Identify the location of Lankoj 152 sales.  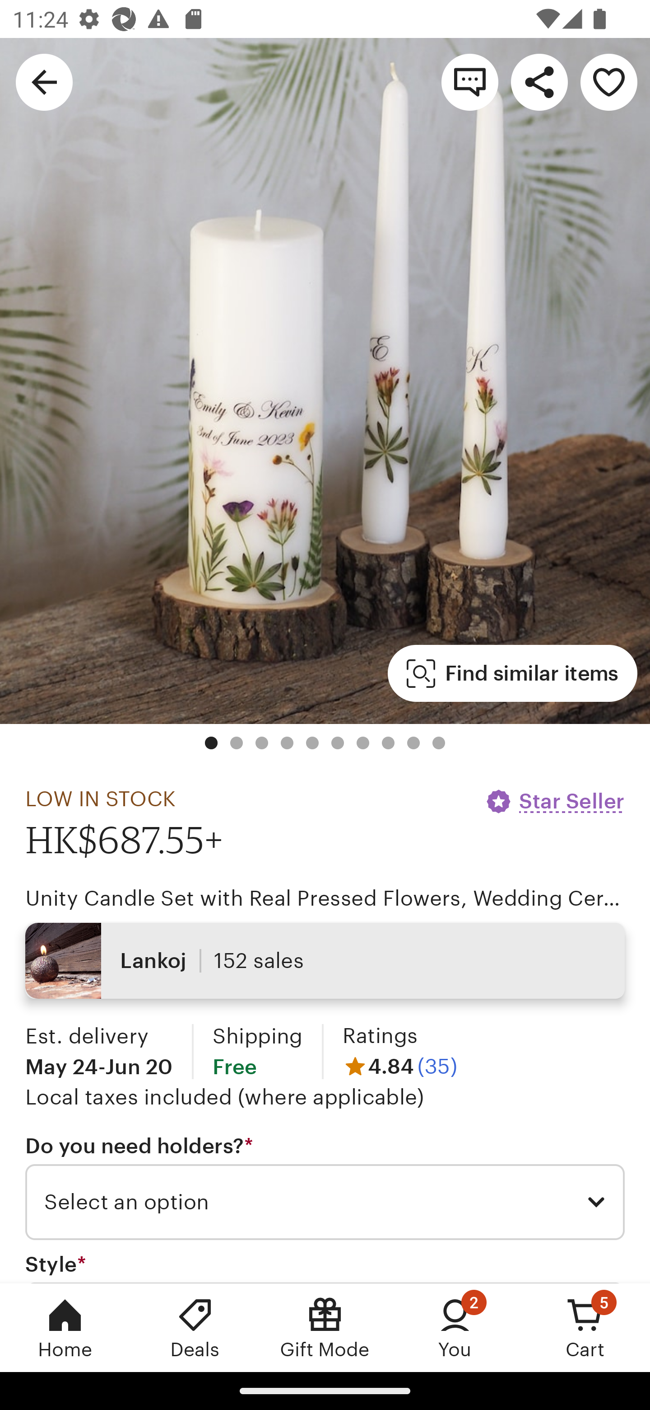
(325, 960).